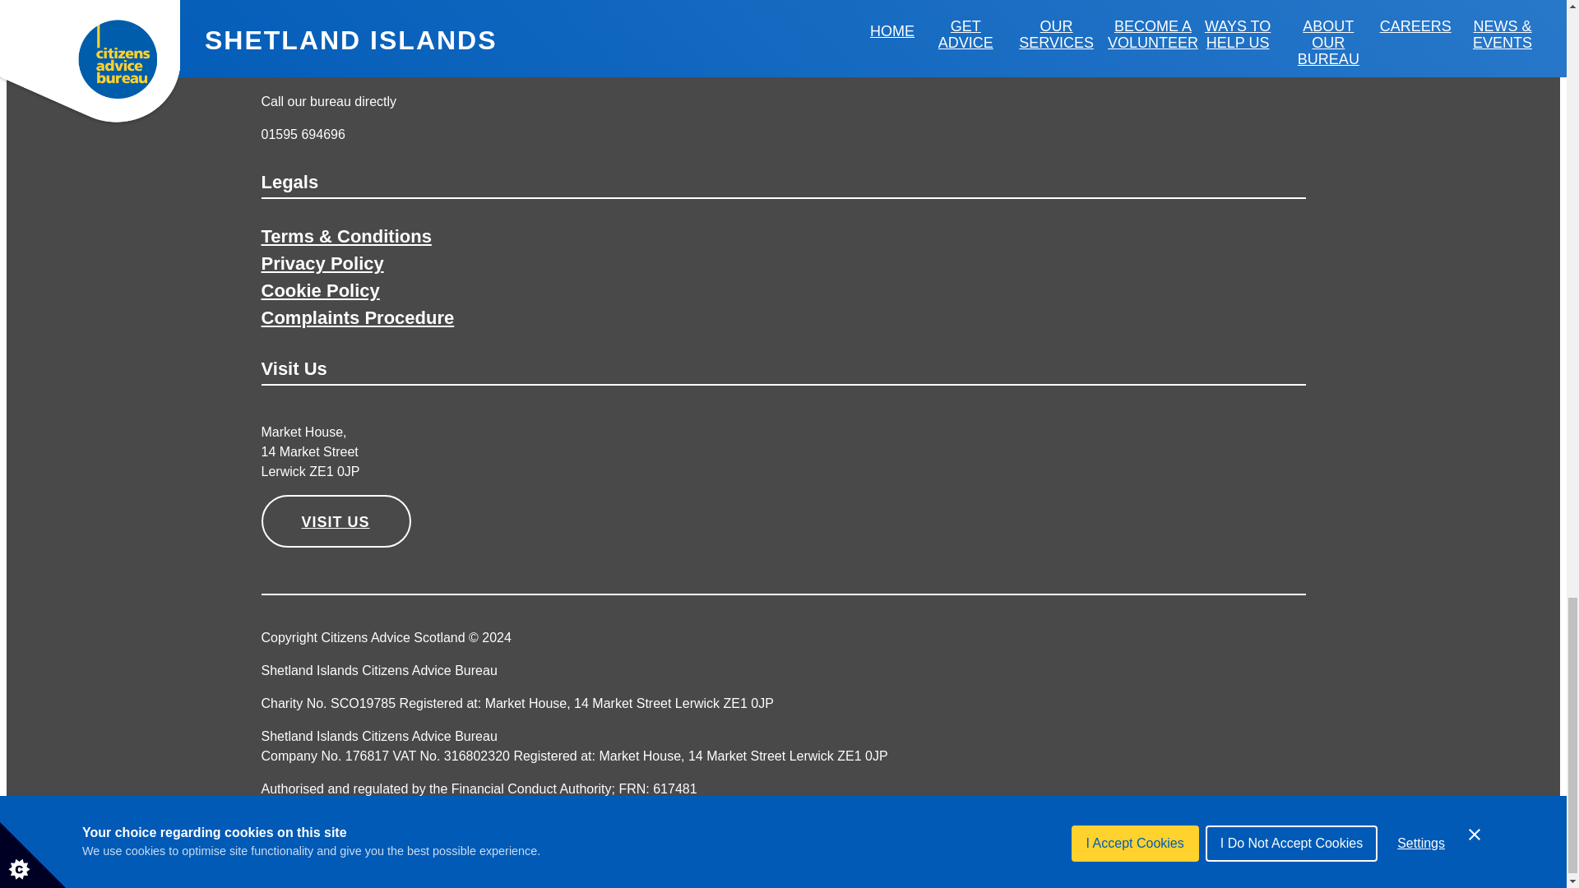  What do you see at coordinates (336, 521) in the screenshot?
I see `VISIT US` at bounding box center [336, 521].